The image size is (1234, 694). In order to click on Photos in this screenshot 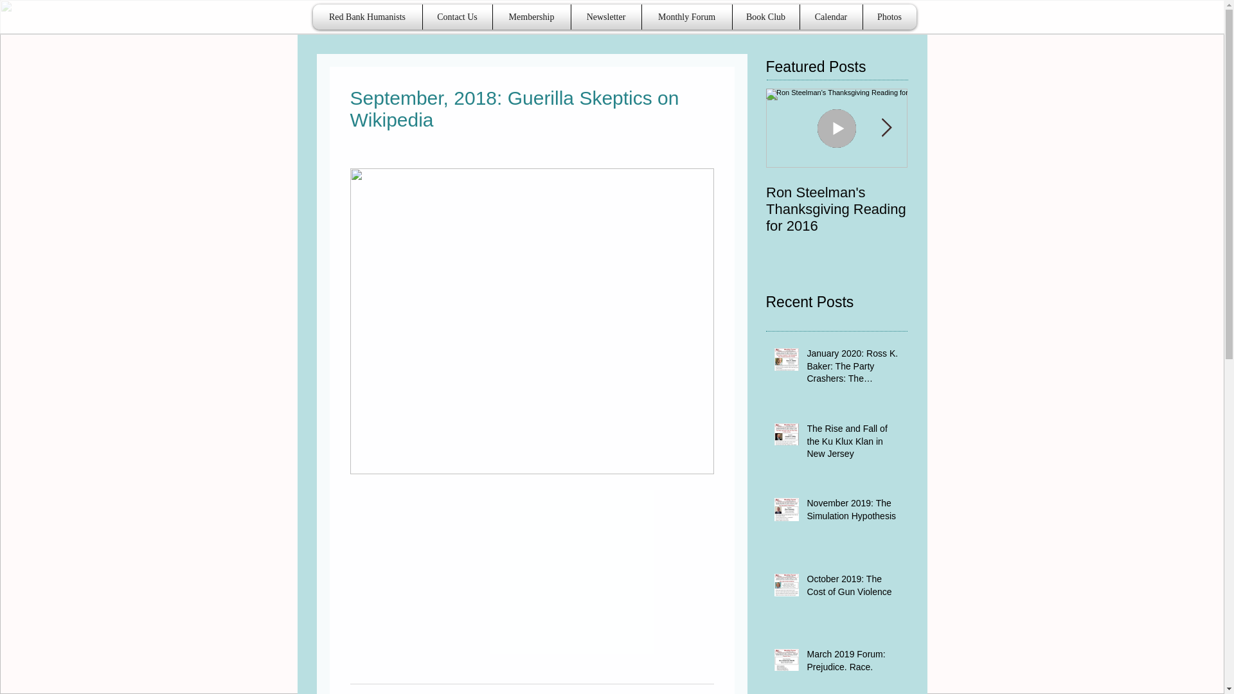, I will do `click(890, 17)`.